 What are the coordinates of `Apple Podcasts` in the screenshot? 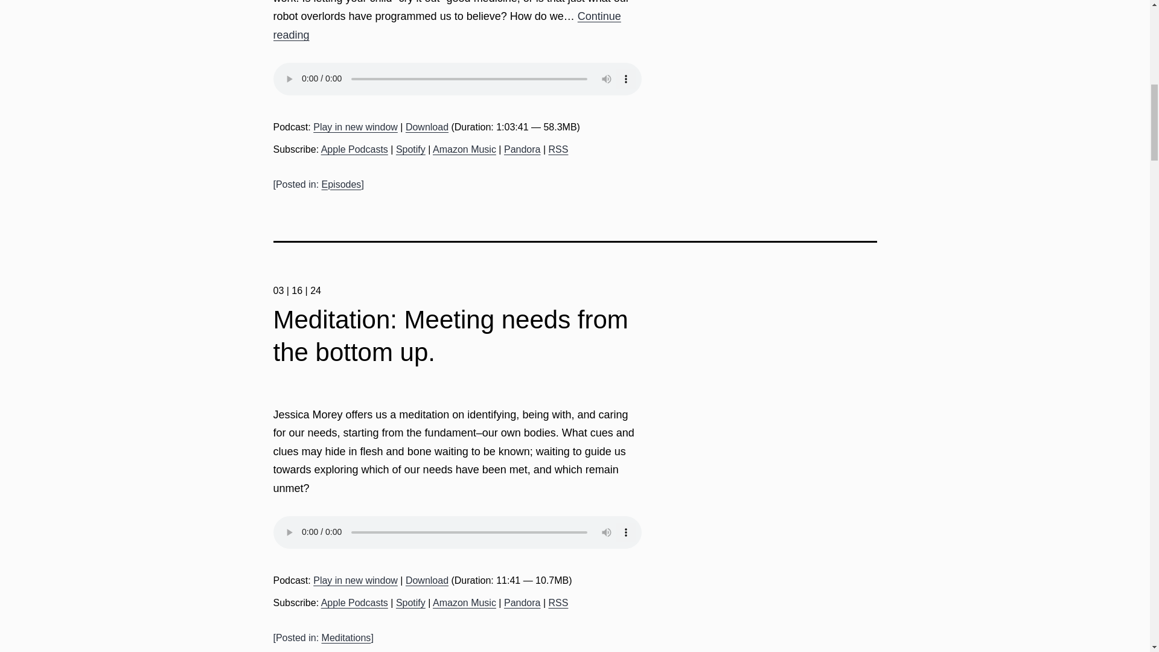 It's located at (354, 149).